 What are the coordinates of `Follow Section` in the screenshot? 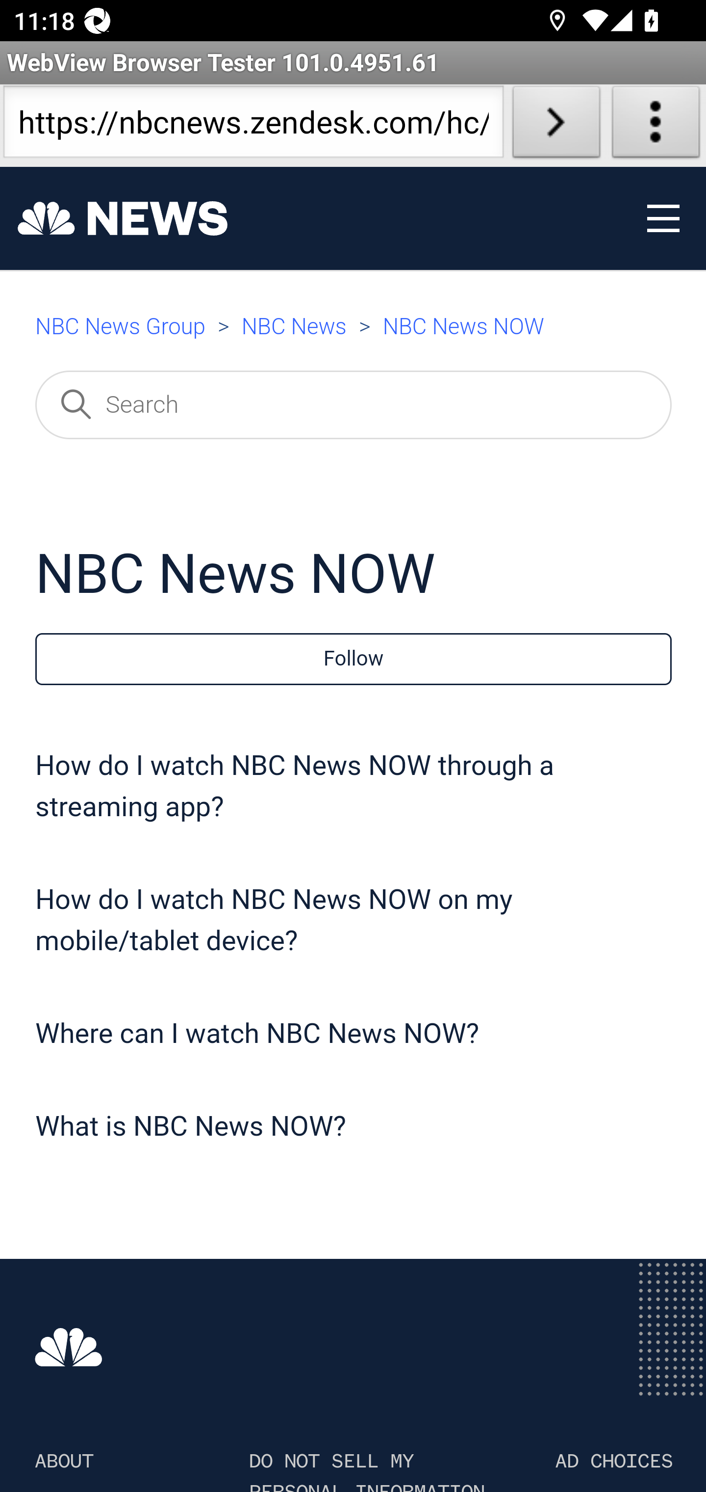 It's located at (353, 659).